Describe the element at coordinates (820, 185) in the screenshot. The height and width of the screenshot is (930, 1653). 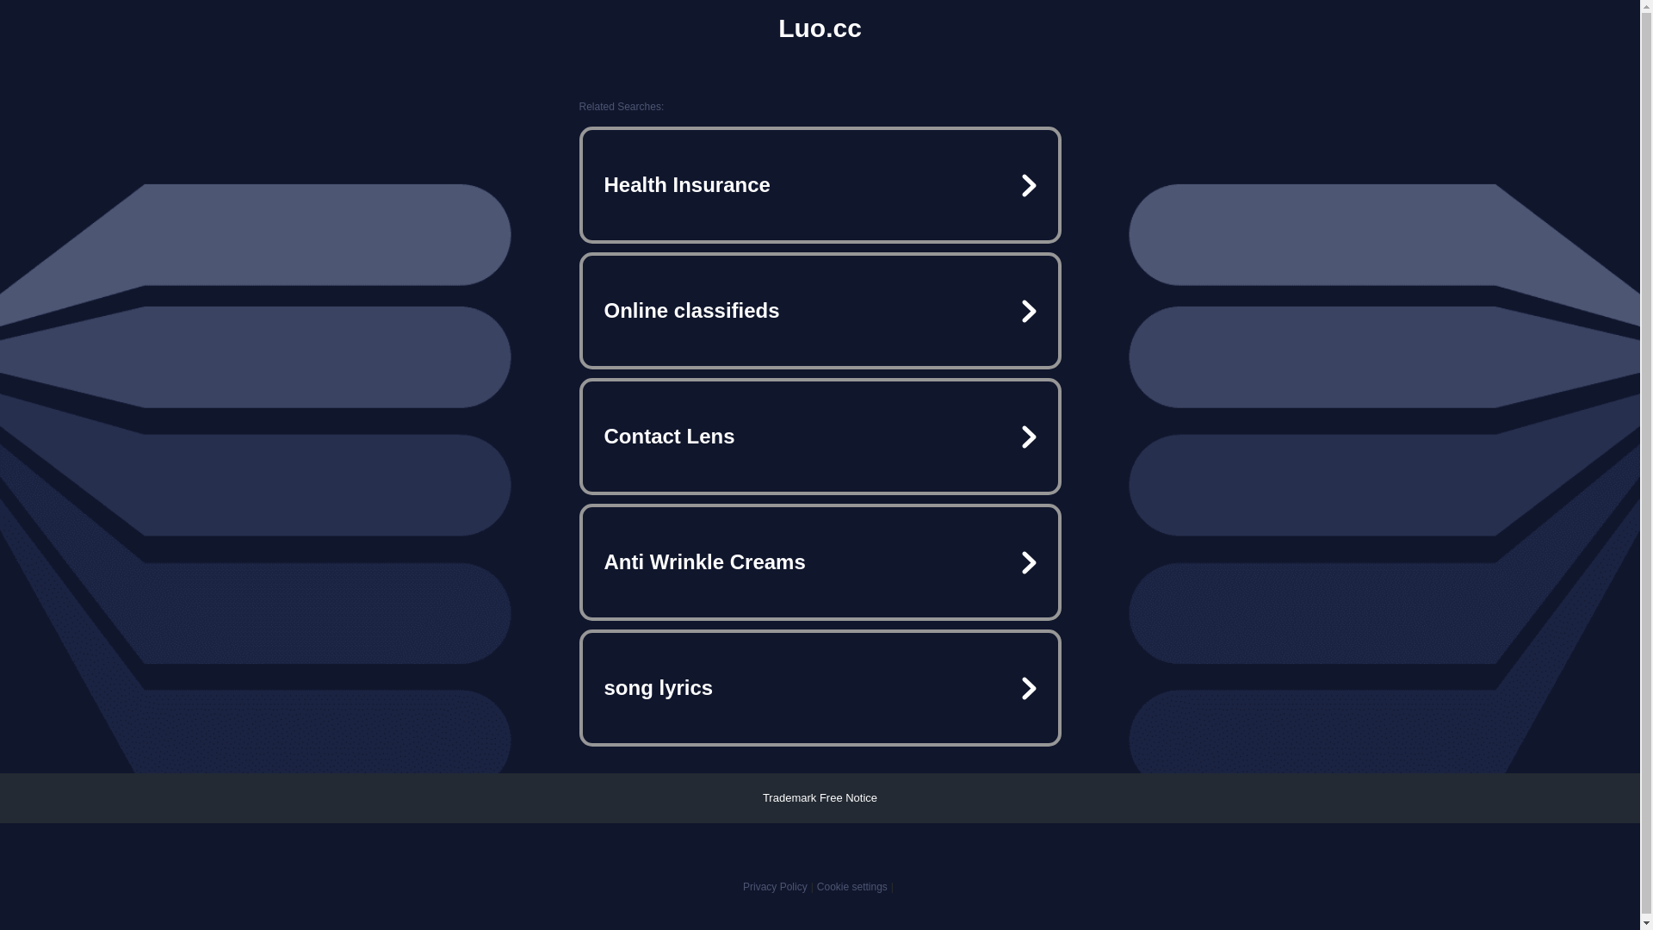
I see `Health Insurance` at that location.